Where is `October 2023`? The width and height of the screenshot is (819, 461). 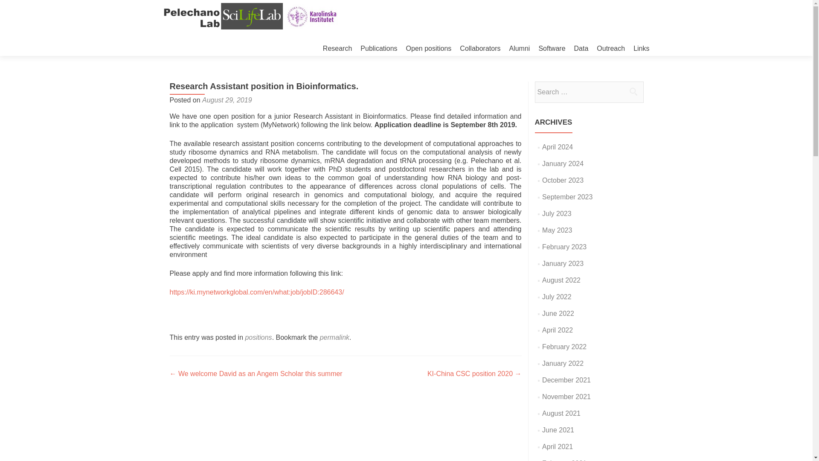 October 2023 is located at coordinates (563, 180).